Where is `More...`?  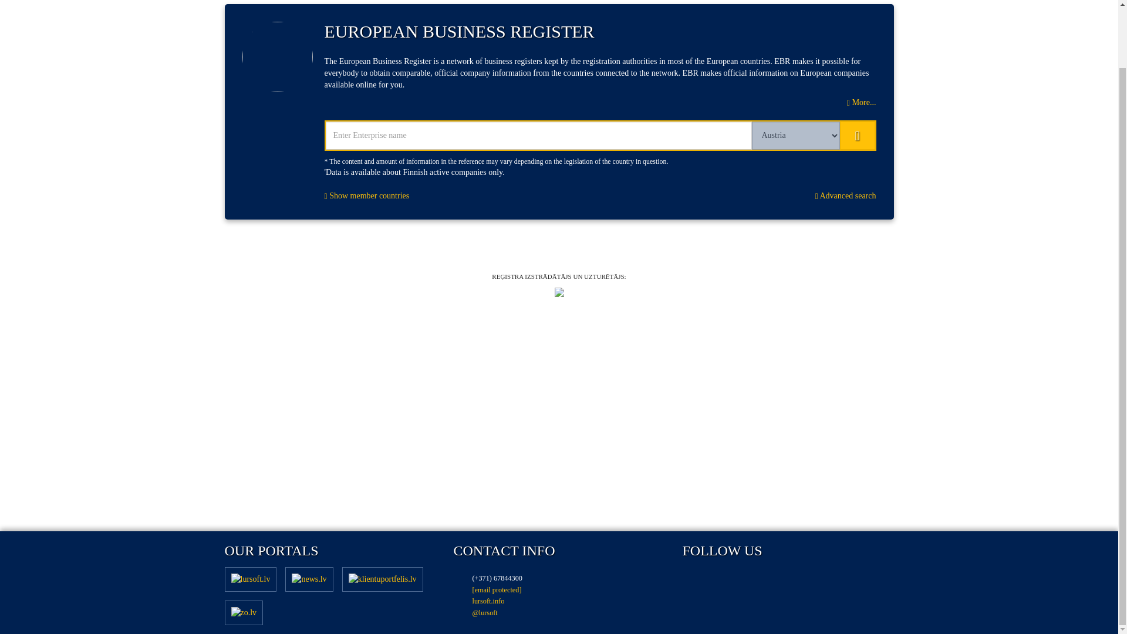
More... is located at coordinates (861, 102).